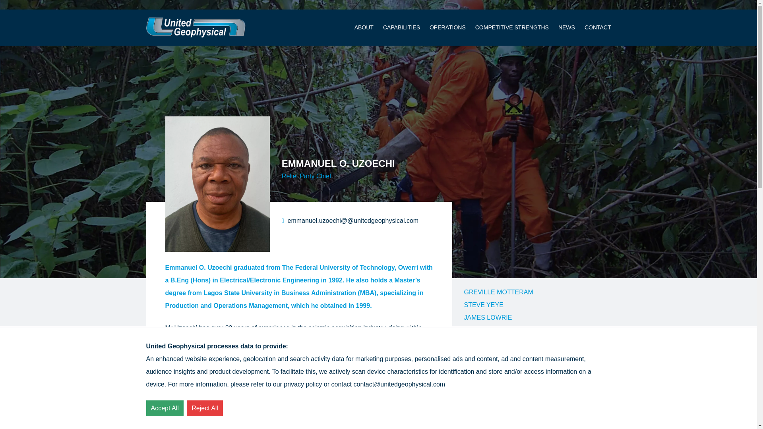  I want to click on STEVE YEYE, so click(484, 305).